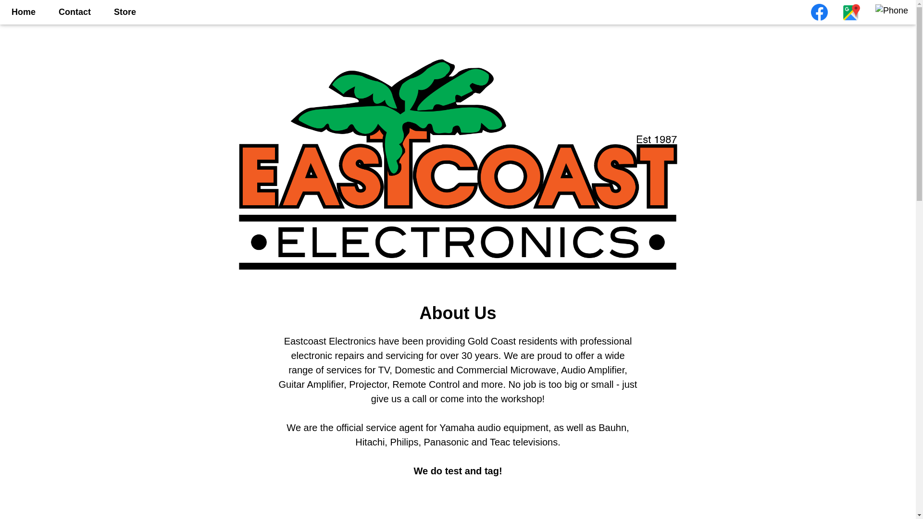 This screenshot has width=923, height=519. I want to click on Store, so click(125, 12).